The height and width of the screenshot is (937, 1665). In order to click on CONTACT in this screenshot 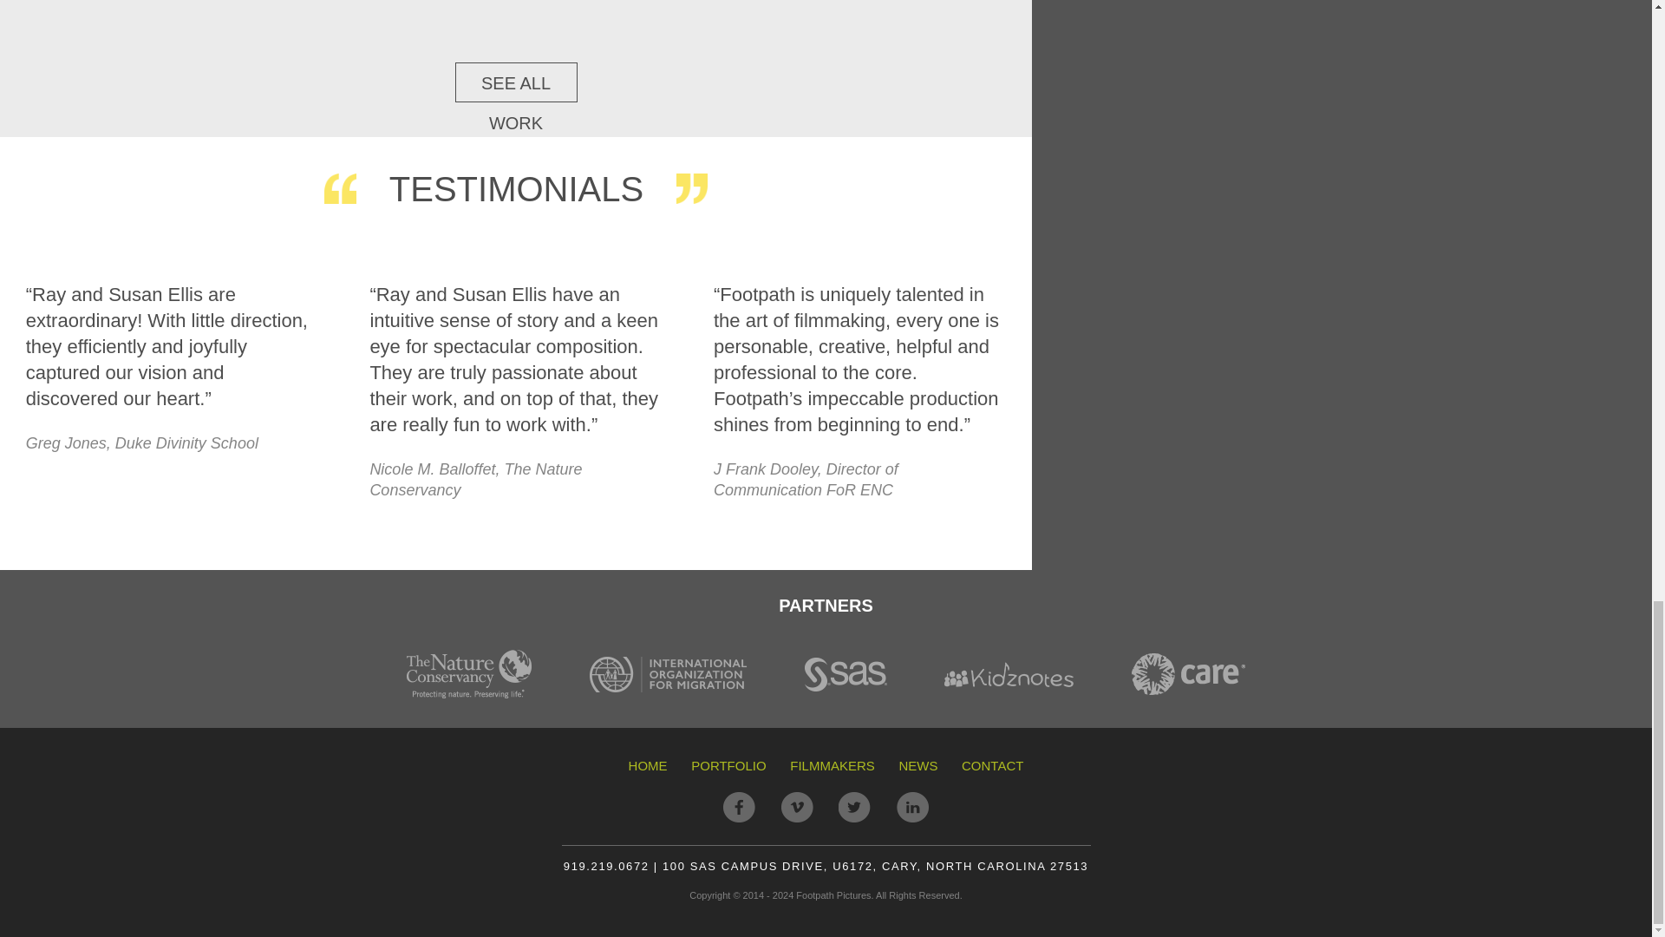, I will do `click(992, 767)`.